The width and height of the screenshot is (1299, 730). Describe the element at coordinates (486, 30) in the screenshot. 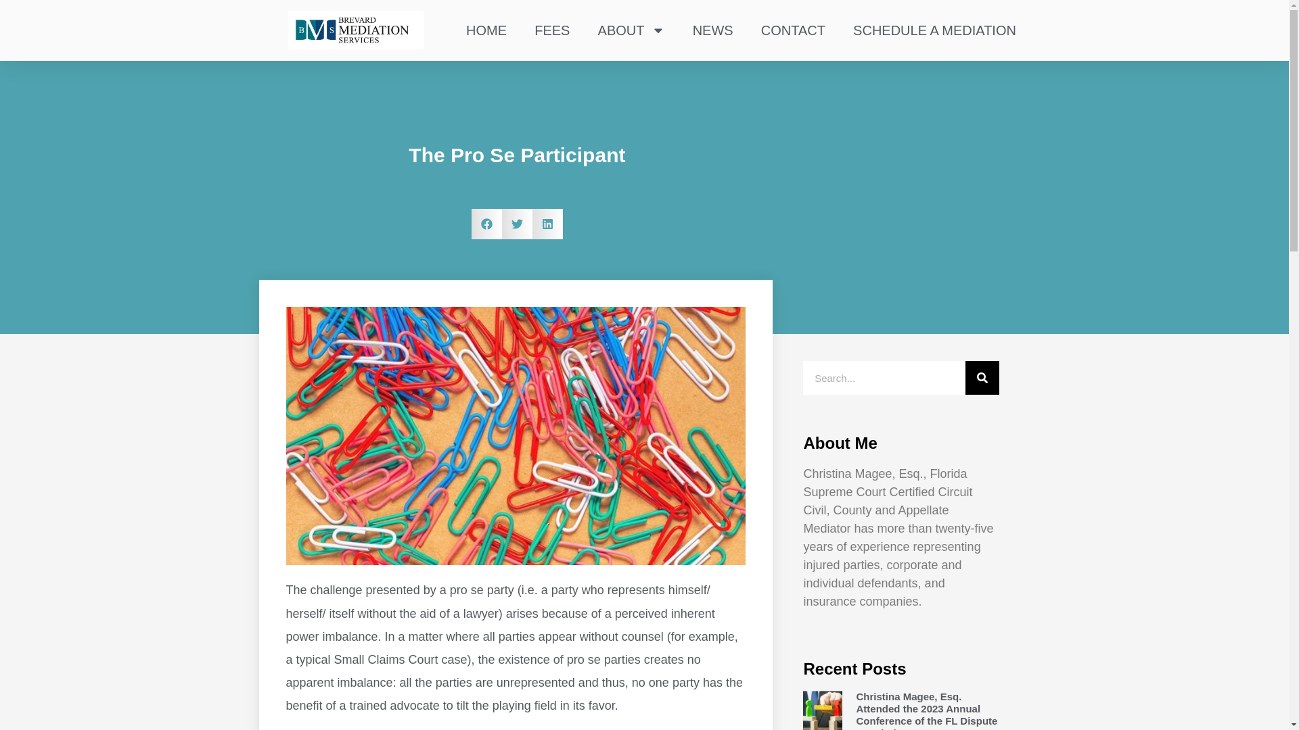

I see `HOME` at that location.